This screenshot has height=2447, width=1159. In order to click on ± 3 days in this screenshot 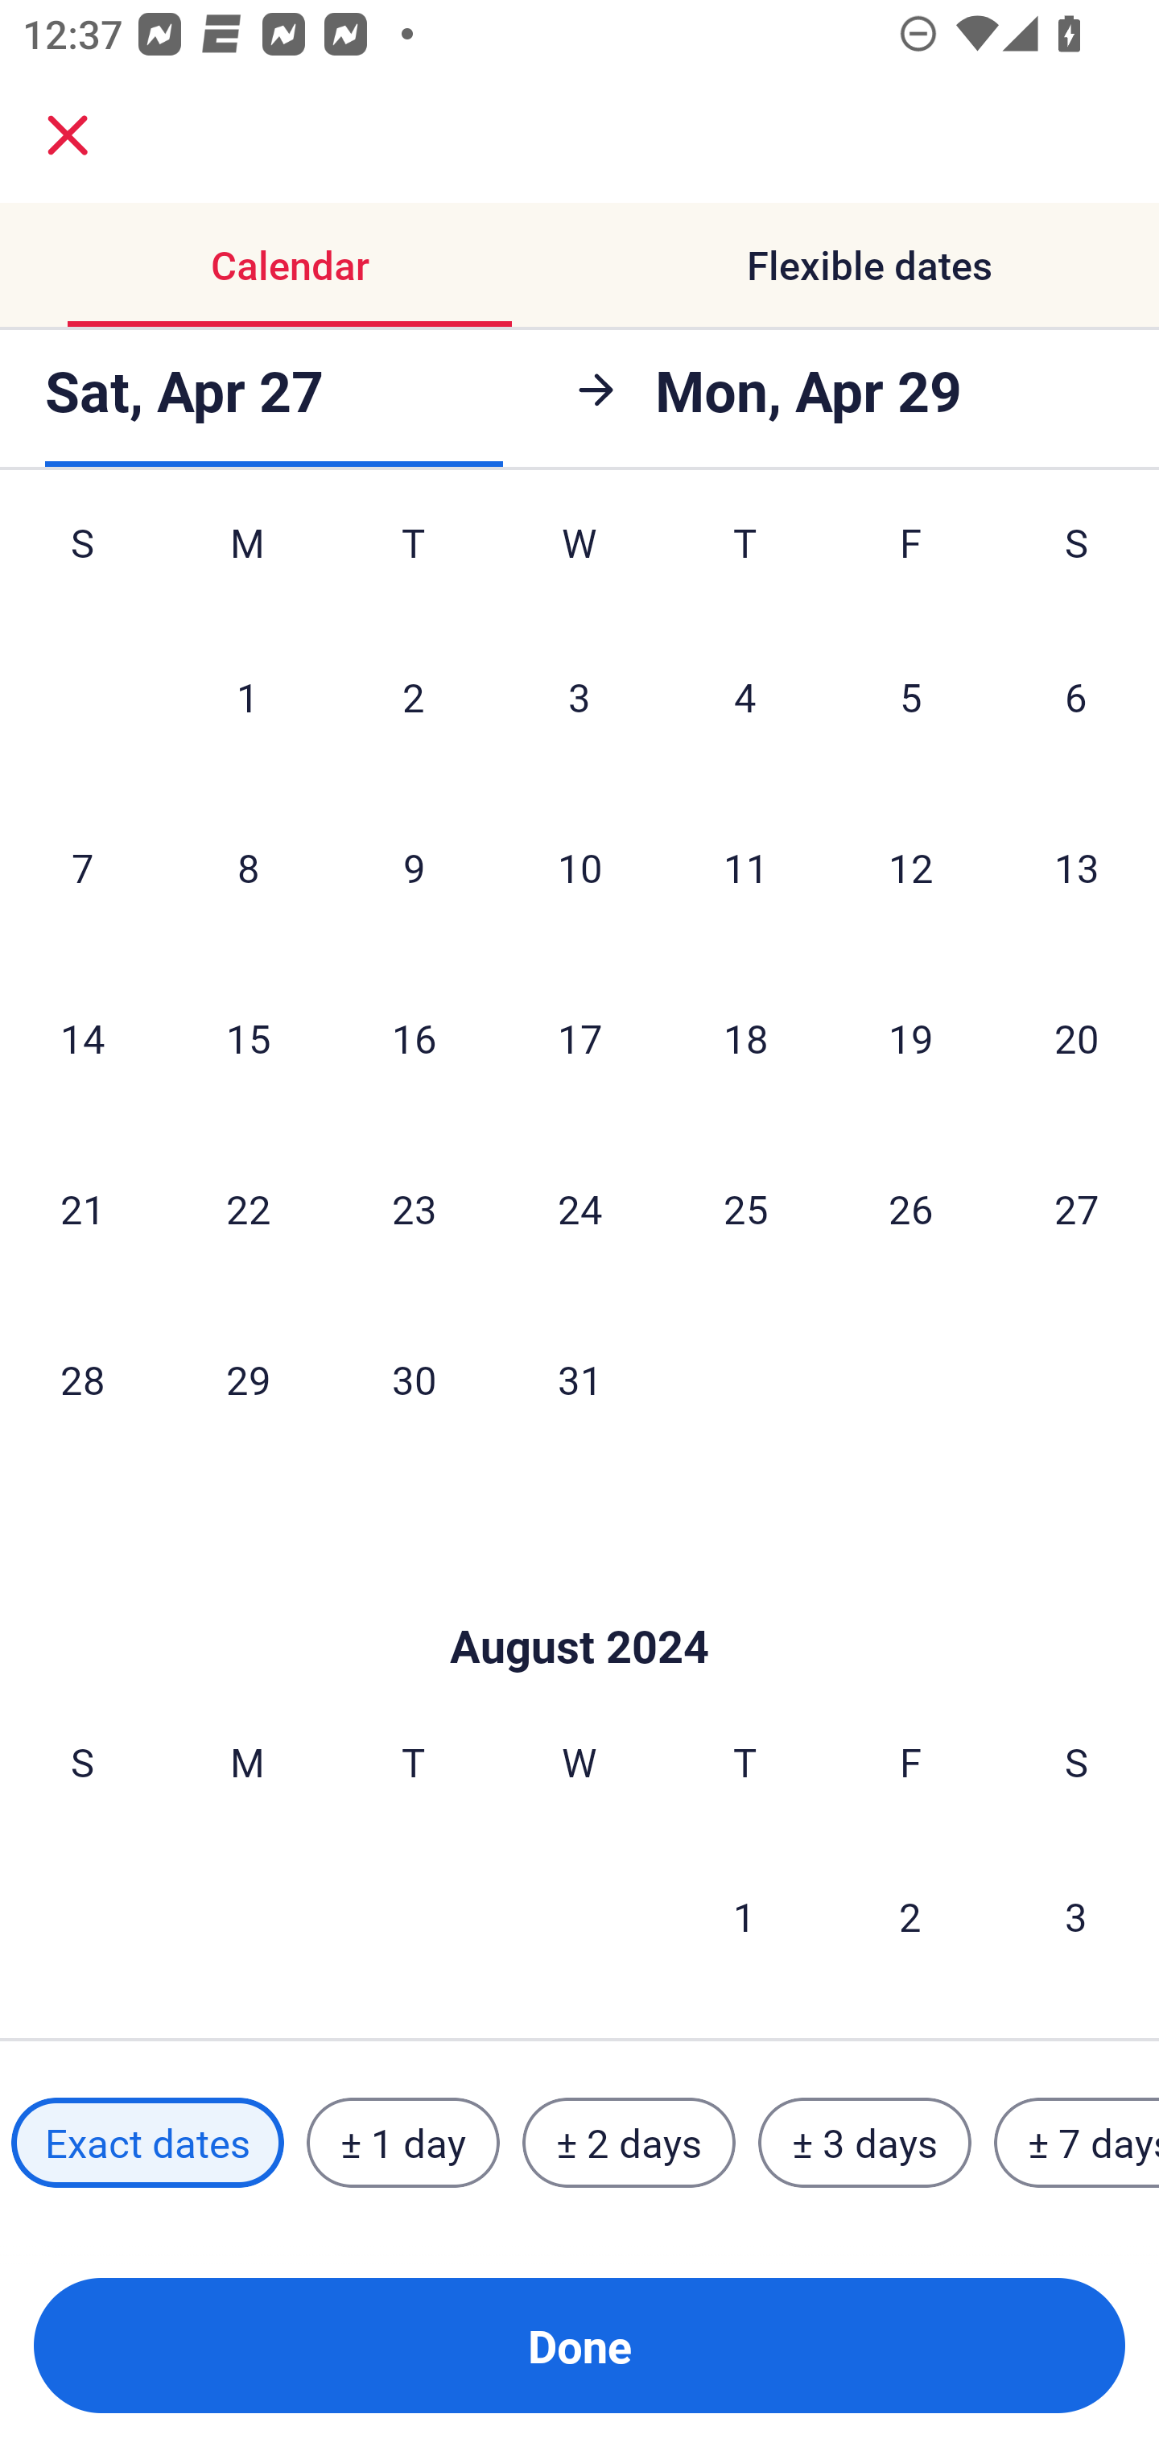, I will do `click(864, 2142)`.